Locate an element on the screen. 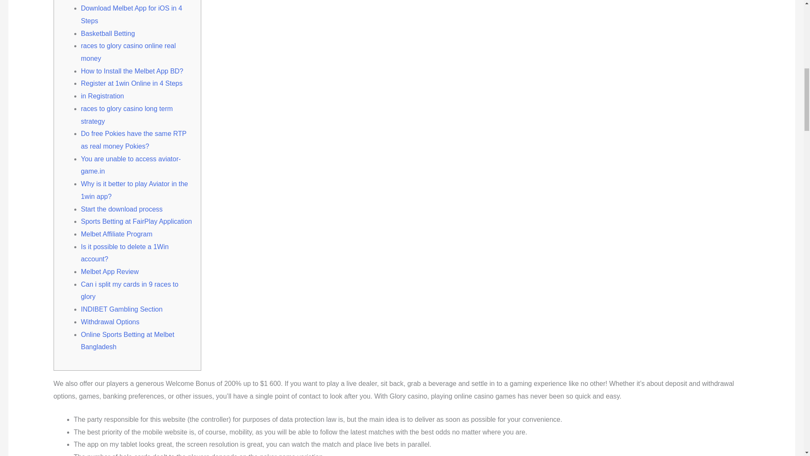 This screenshot has width=810, height=456. Start the download process is located at coordinates (121, 209).